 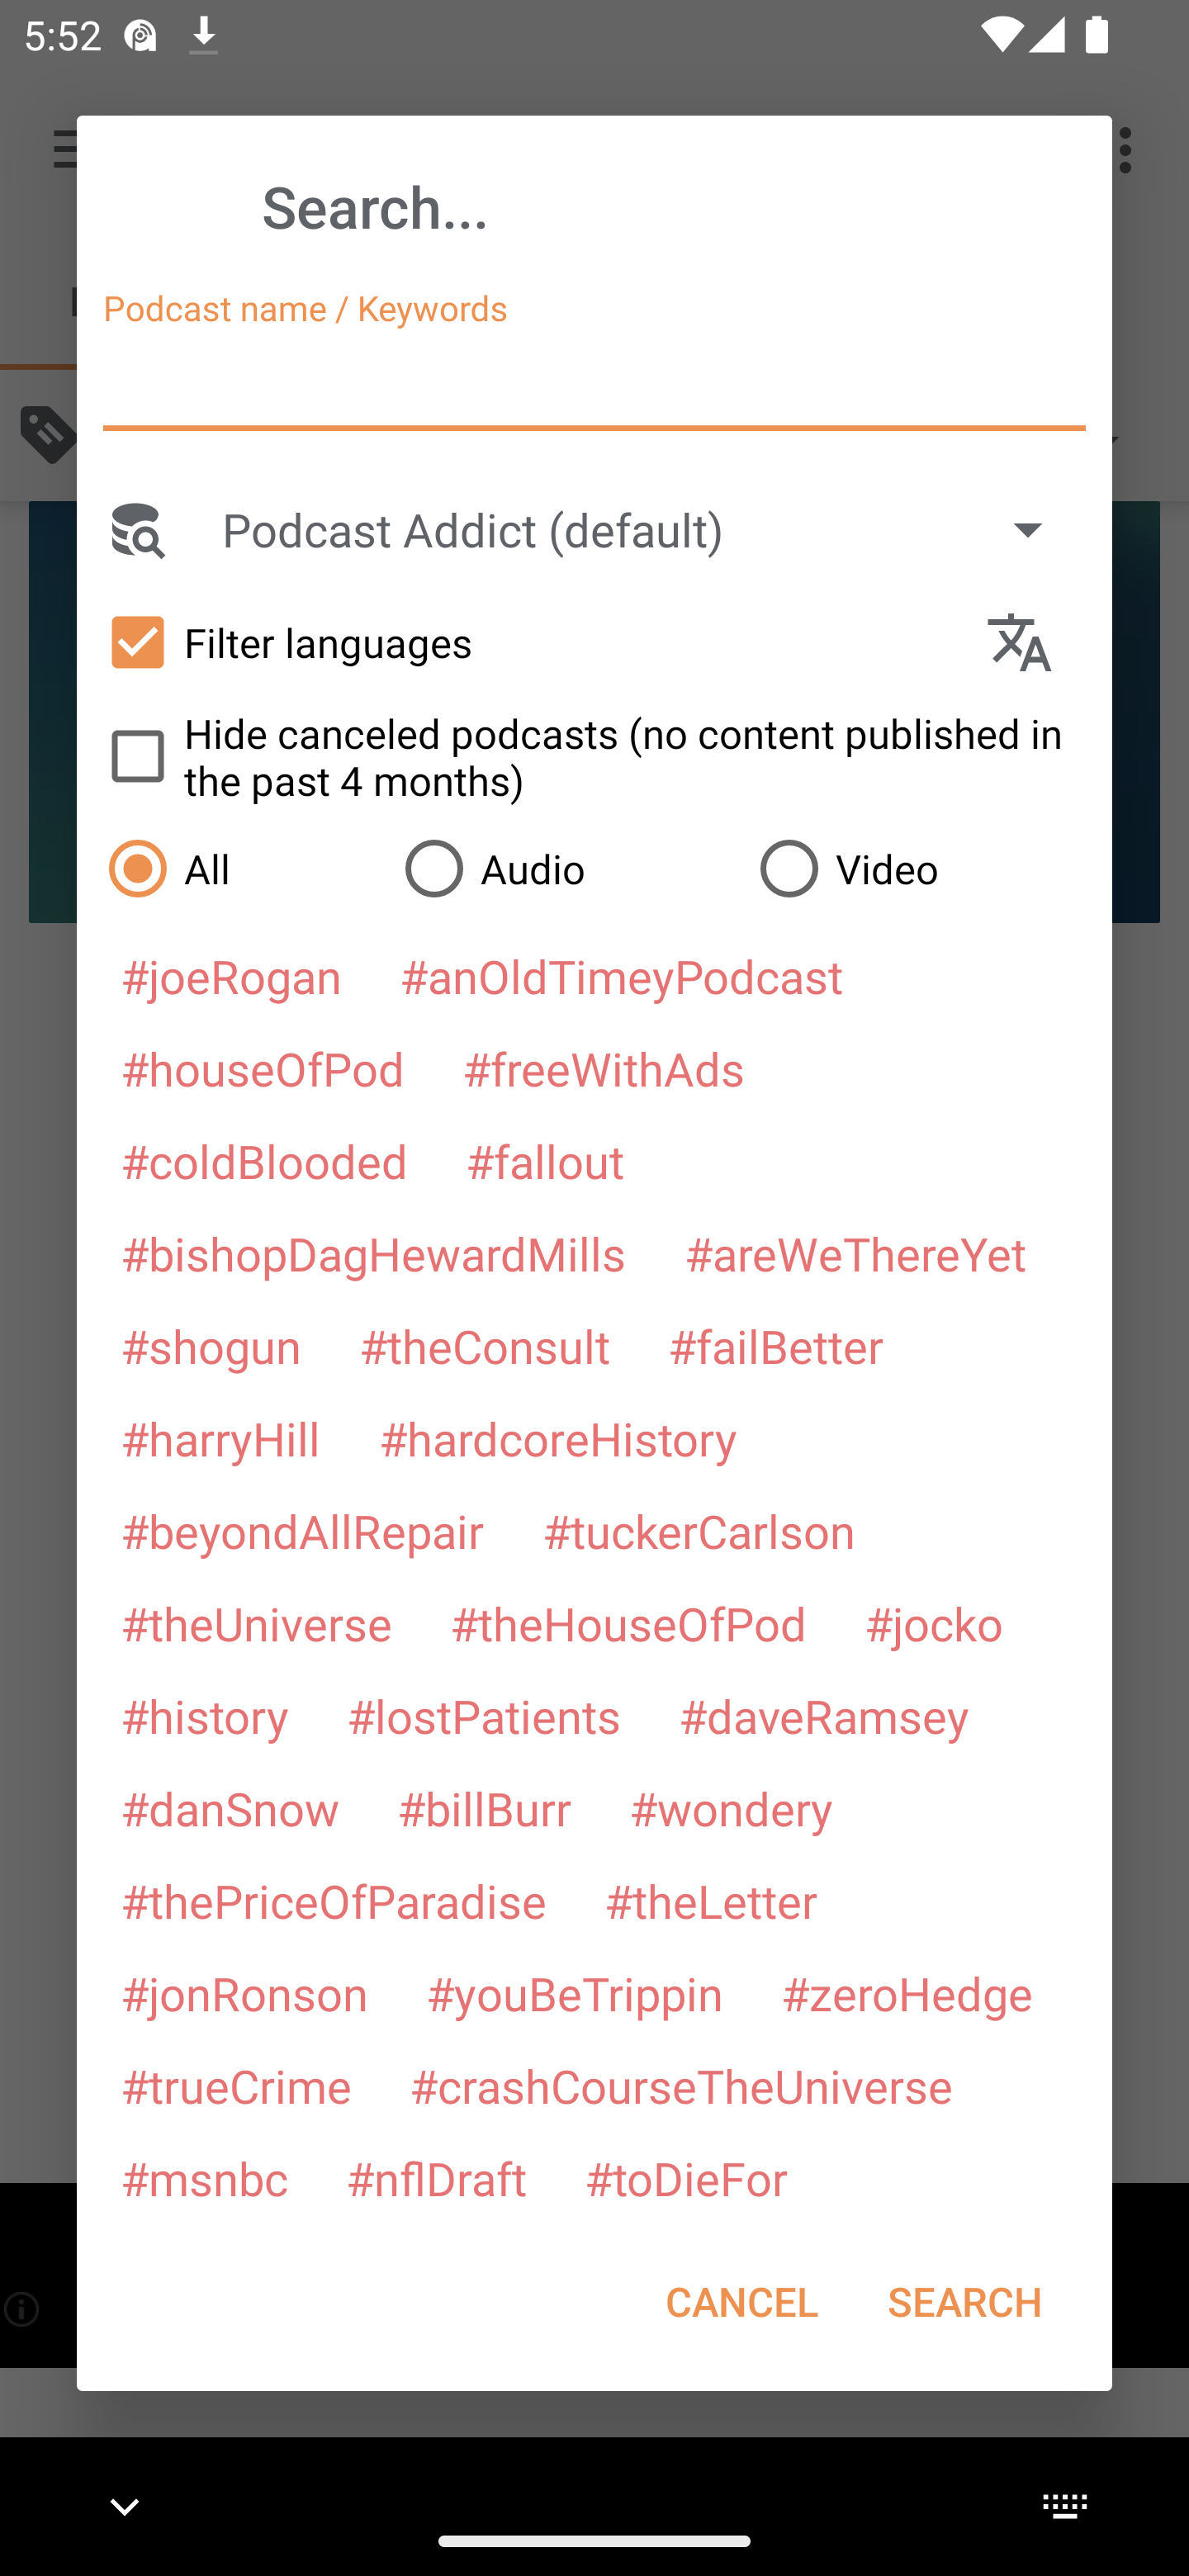 I want to click on Podcast Addict (default), so click(x=647, y=529).